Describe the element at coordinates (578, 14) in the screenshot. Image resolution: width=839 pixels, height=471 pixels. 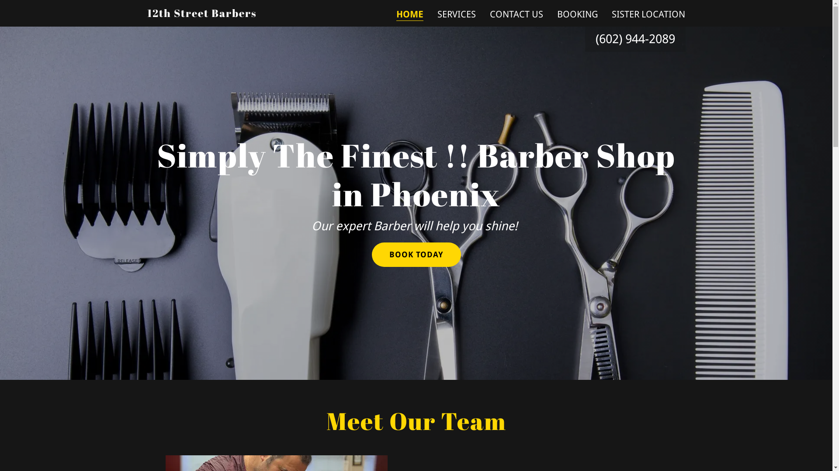
I see `BOOKING` at that location.